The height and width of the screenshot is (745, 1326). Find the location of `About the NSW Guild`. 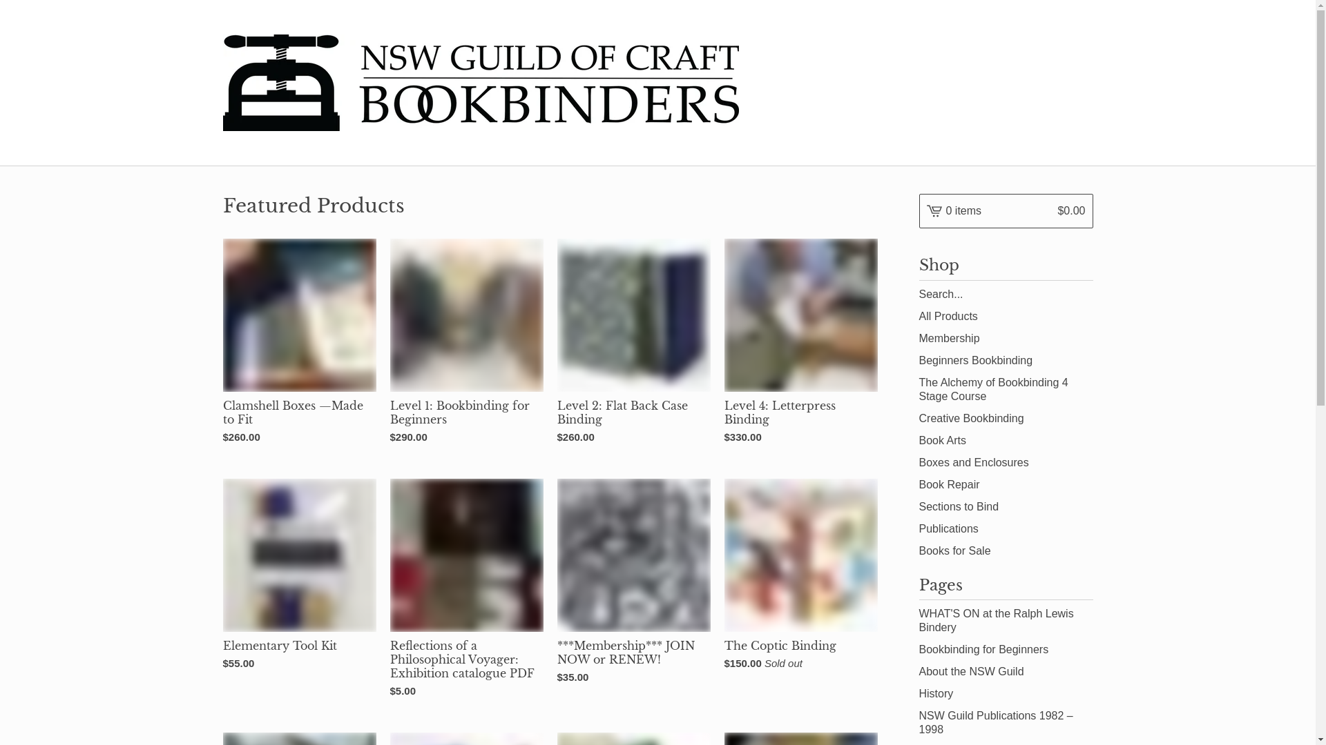

About the NSW Guild is located at coordinates (1006, 672).